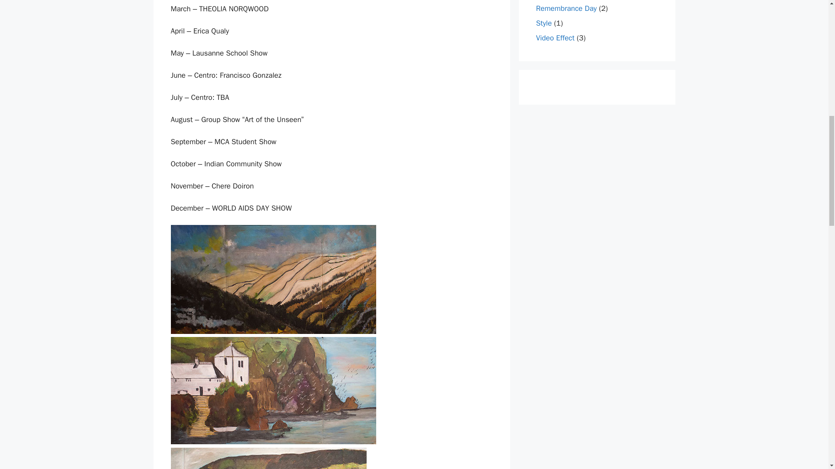 This screenshot has height=469, width=835. What do you see at coordinates (544, 23) in the screenshot?
I see `Style` at bounding box center [544, 23].